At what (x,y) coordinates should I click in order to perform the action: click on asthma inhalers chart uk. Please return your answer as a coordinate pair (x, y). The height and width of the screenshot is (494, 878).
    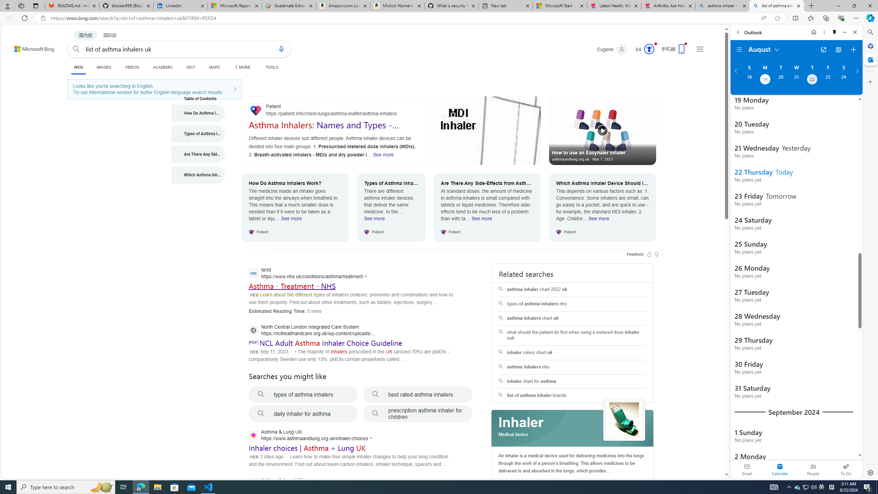
    Looking at the image, I should click on (572, 318).